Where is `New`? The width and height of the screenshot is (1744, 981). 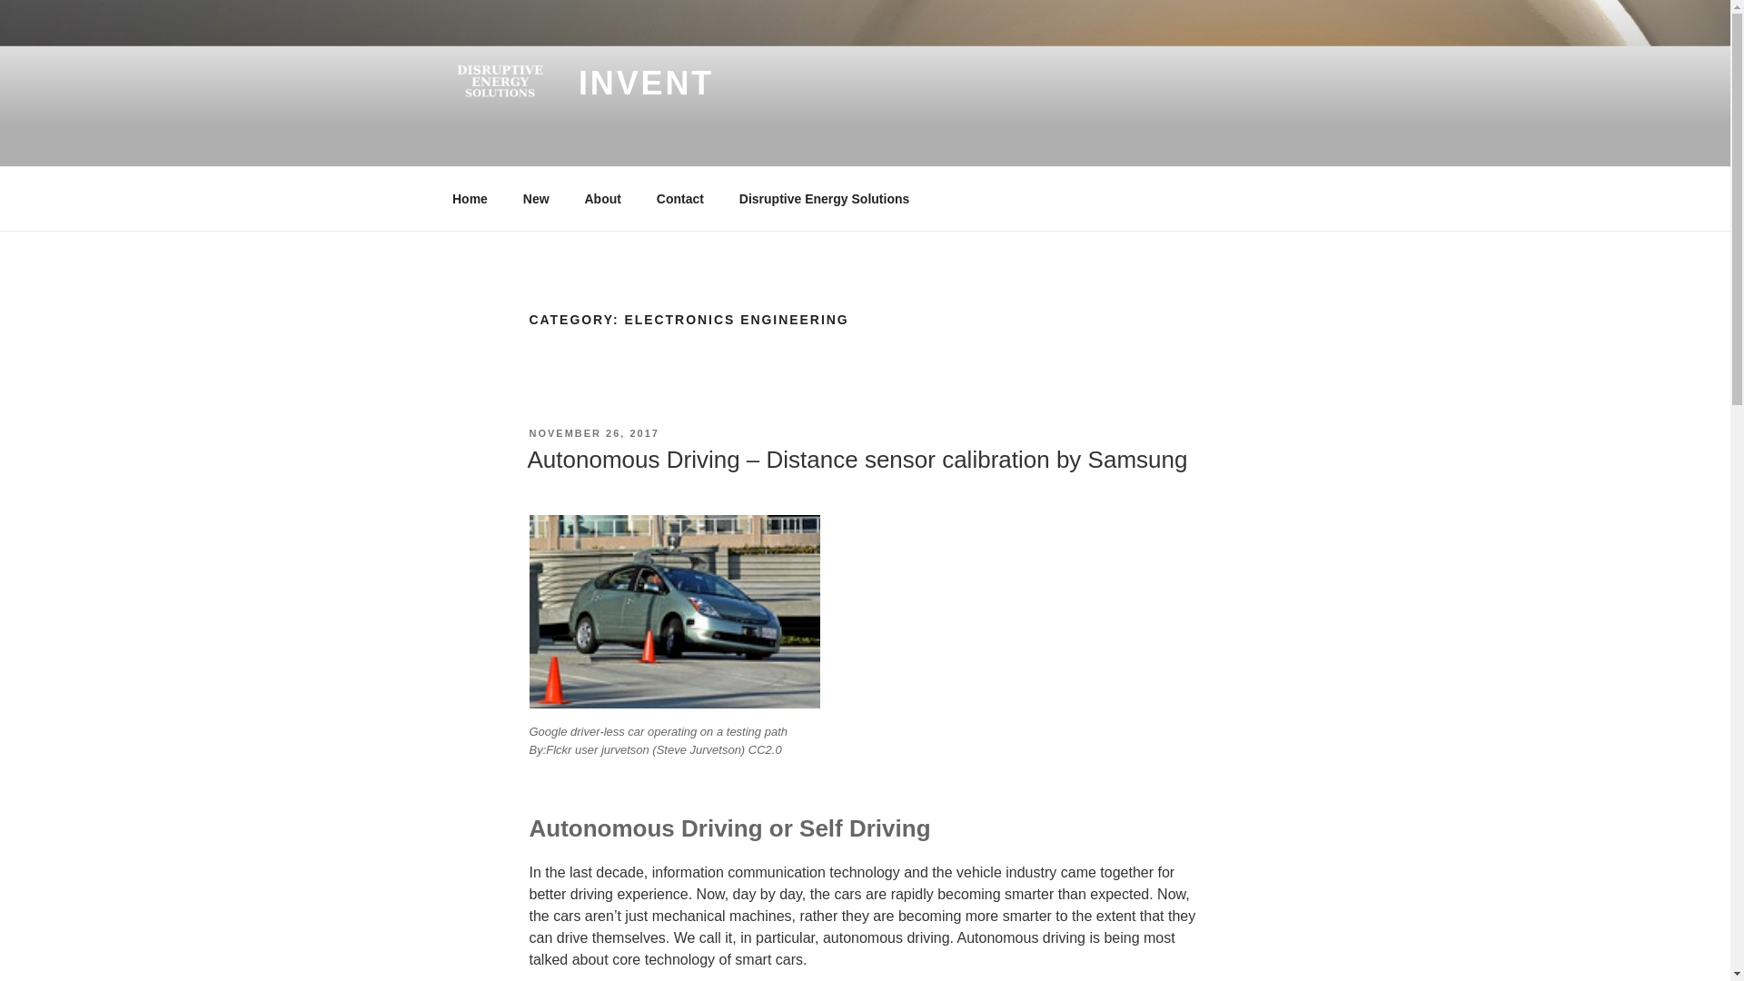
New is located at coordinates (536, 198).